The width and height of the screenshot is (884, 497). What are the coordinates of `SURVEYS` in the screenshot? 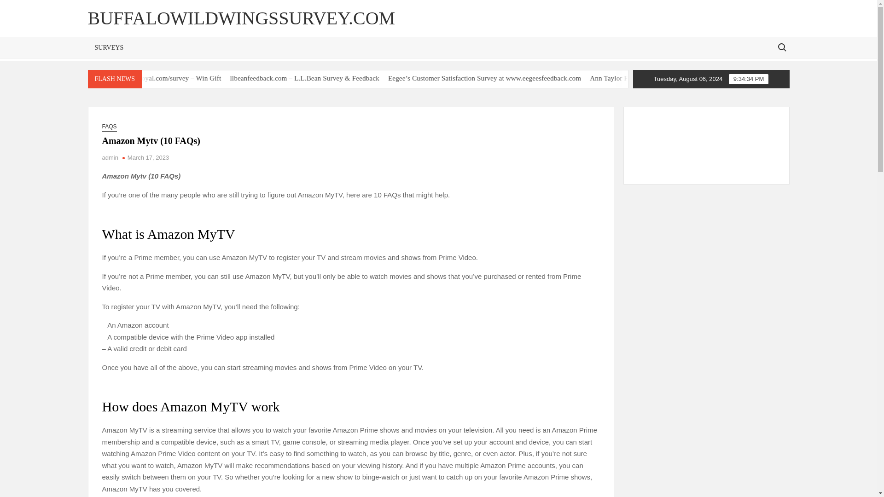 It's located at (109, 48).